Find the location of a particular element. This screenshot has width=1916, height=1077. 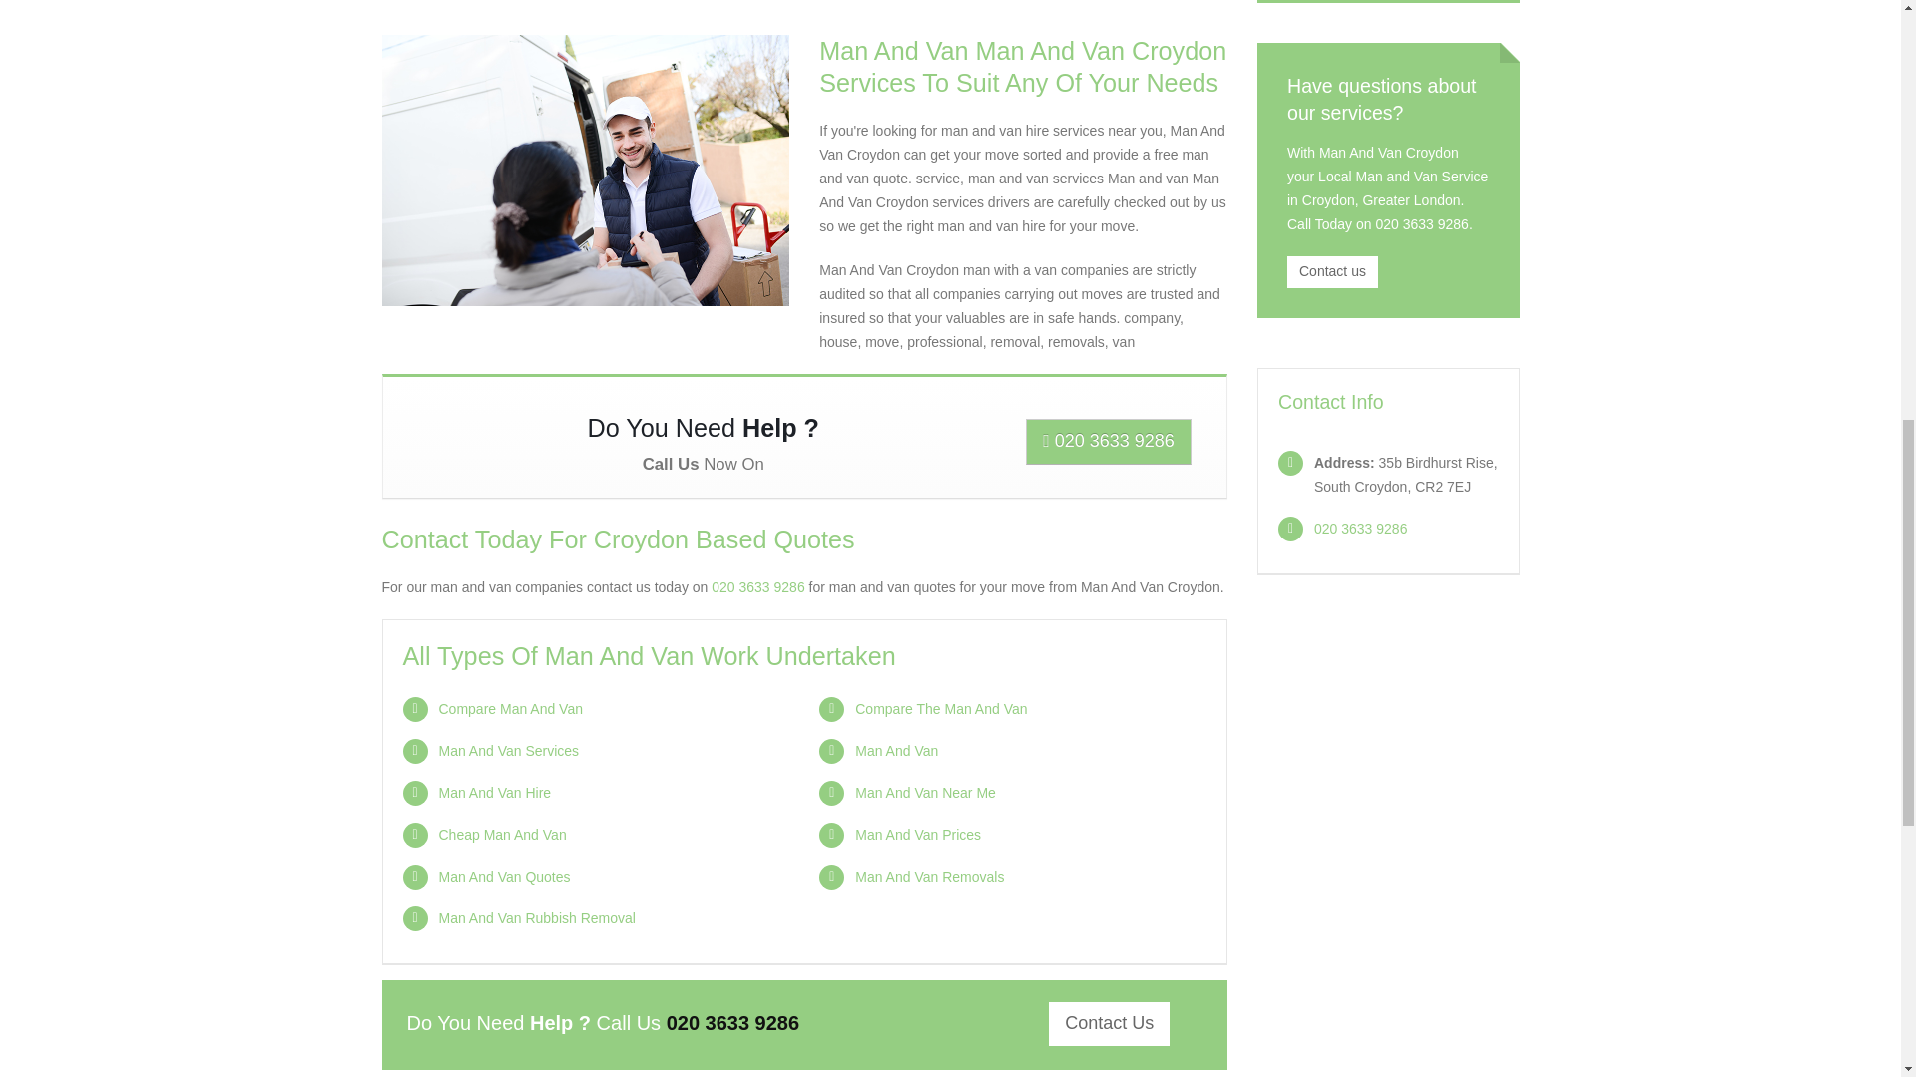

Man And Van Removals is located at coordinates (929, 876).